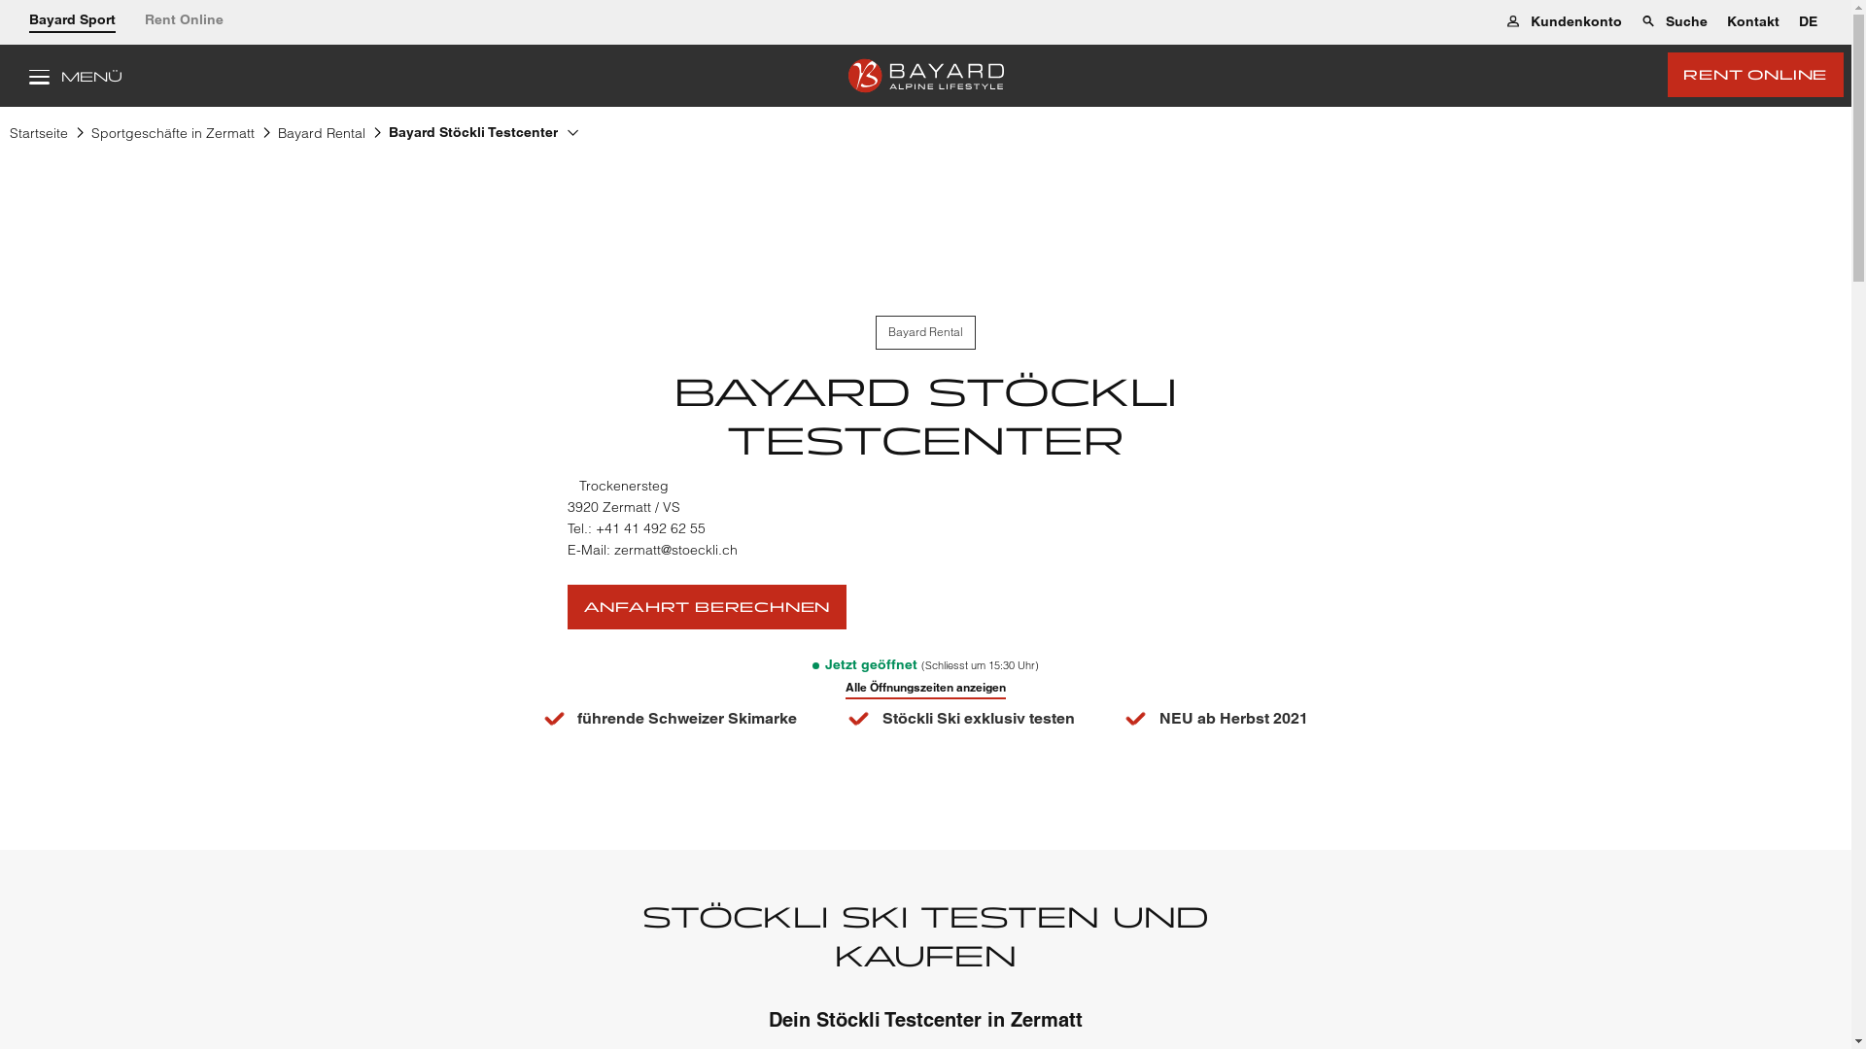  What do you see at coordinates (1753, 22) in the screenshot?
I see `Kontakt` at bounding box center [1753, 22].